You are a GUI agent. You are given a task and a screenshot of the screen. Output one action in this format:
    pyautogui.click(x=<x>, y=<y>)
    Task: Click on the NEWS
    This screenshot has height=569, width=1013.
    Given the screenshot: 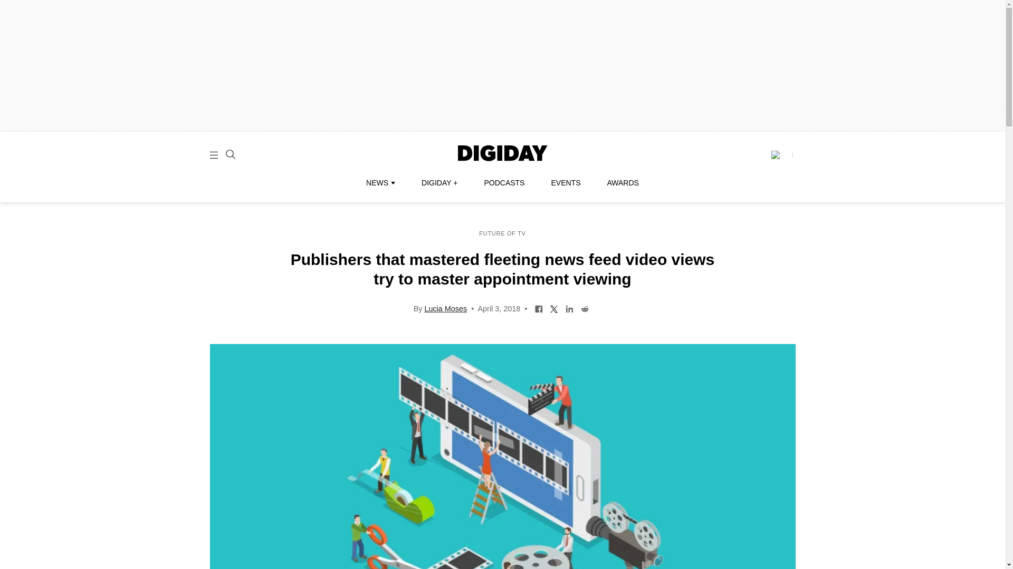 What is the action you would take?
    pyautogui.click(x=380, y=183)
    